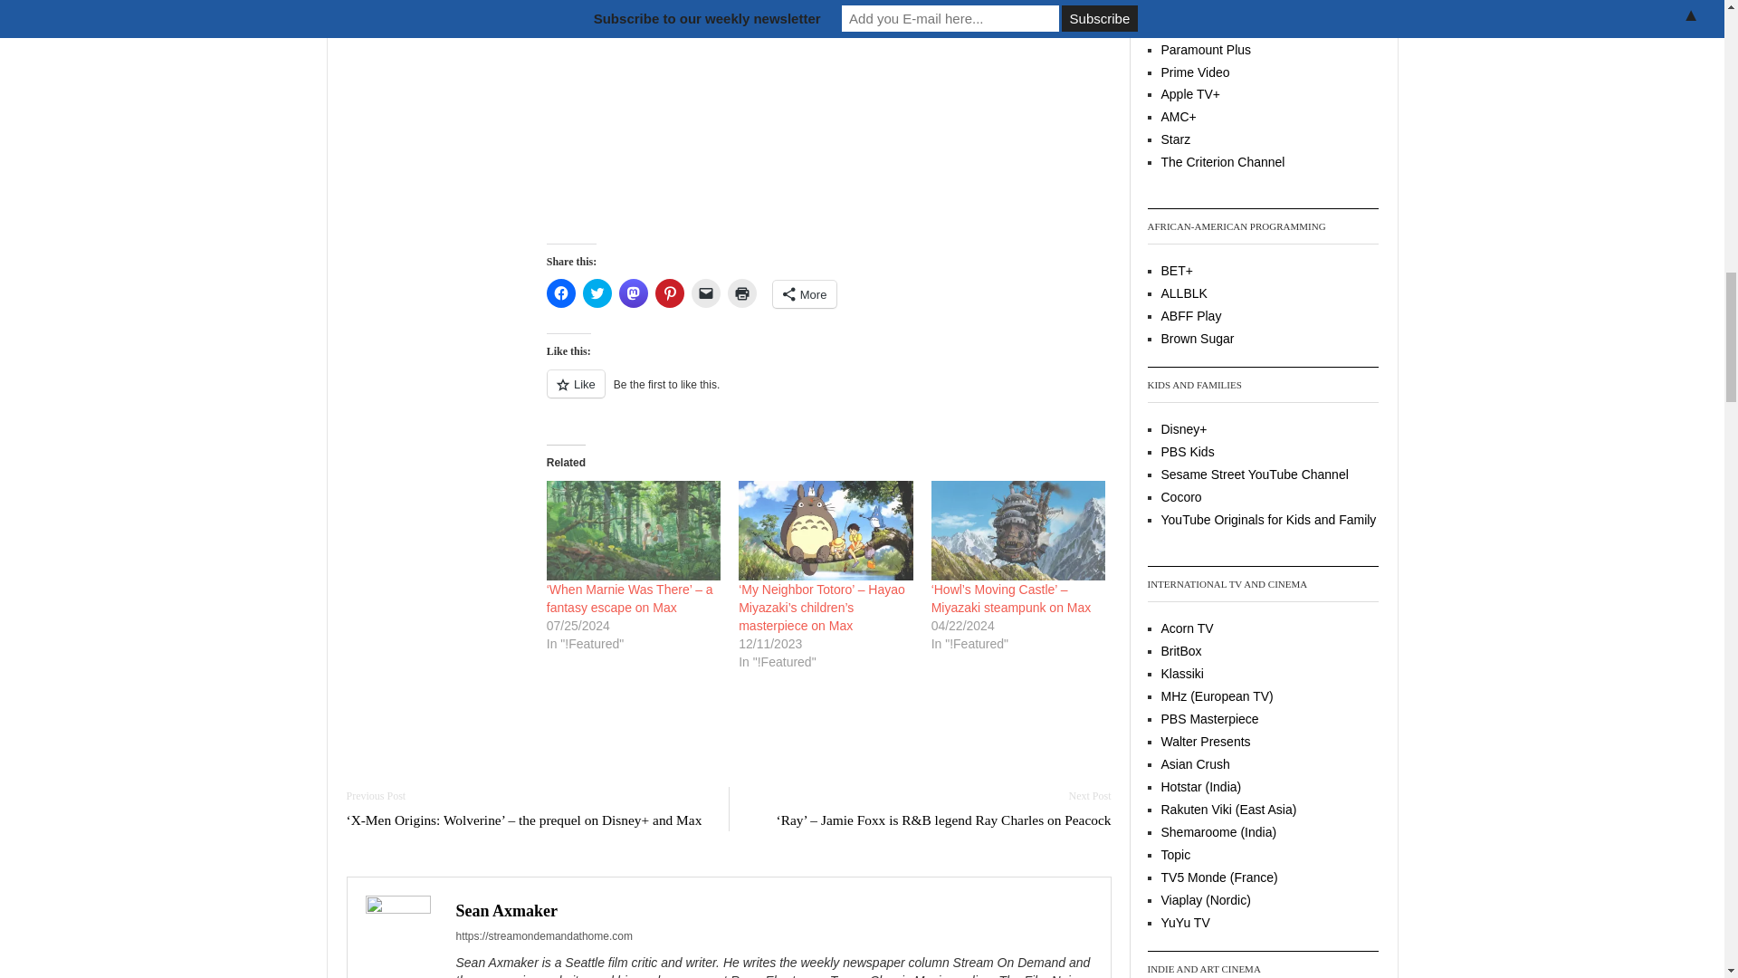 The image size is (1738, 978). What do you see at coordinates (597, 293) in the screenshot?
I see `Click to share on Twitter` at bounding box center [597, 293].